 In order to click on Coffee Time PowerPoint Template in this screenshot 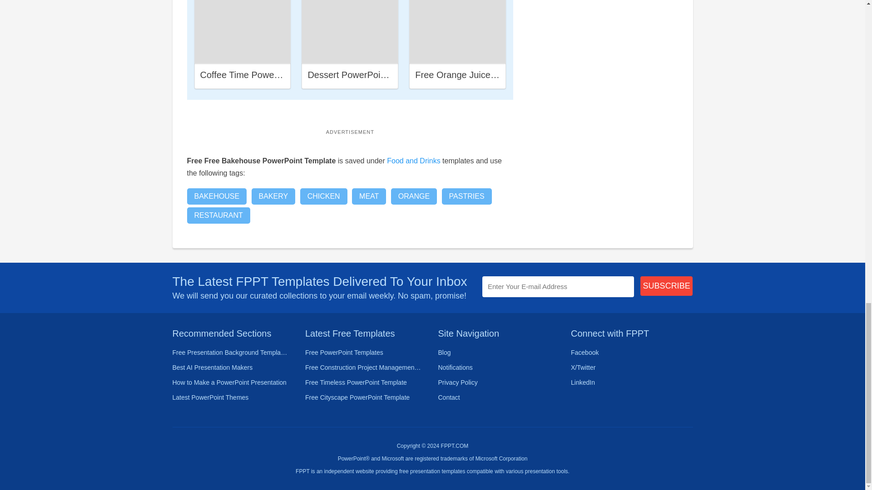, I will do `click(243, 32)`.